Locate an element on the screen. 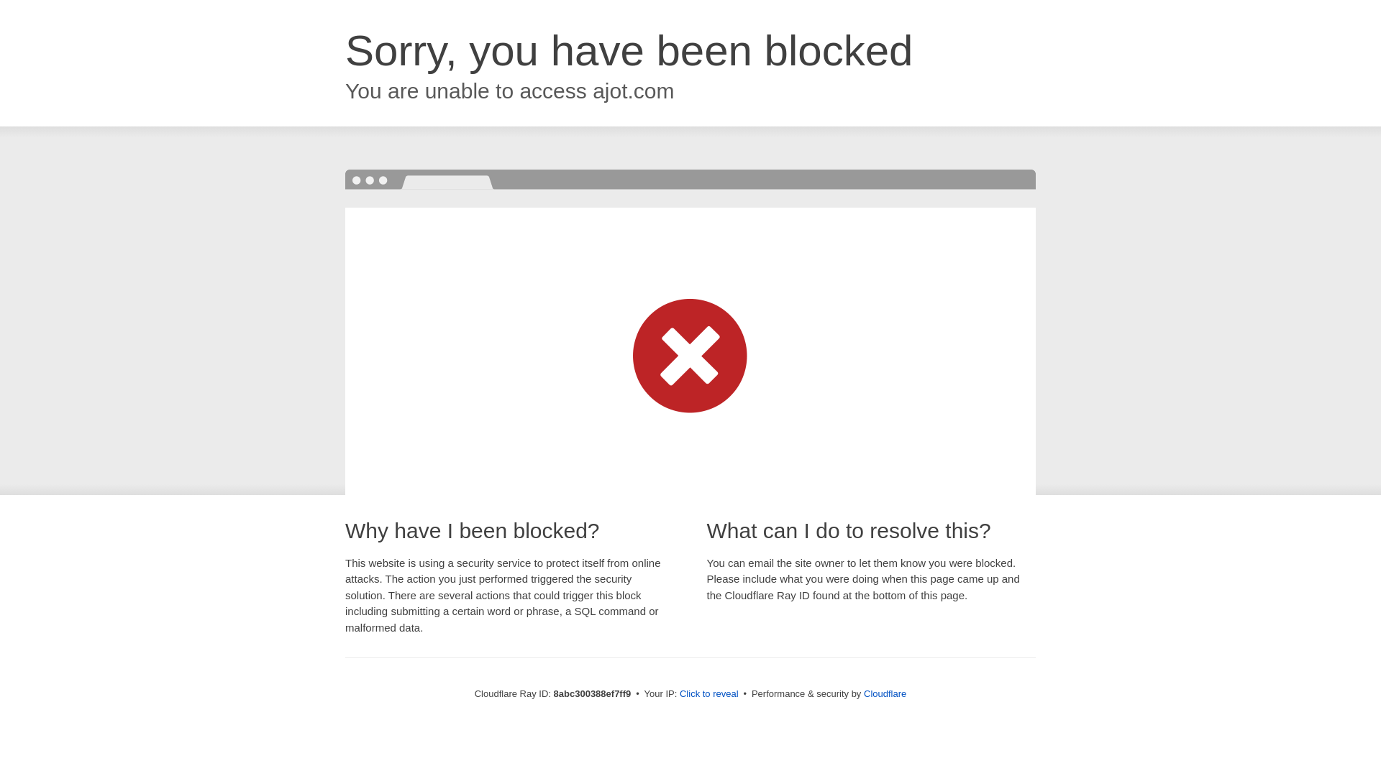  Click to reveal is located at coordinates (709, 694).